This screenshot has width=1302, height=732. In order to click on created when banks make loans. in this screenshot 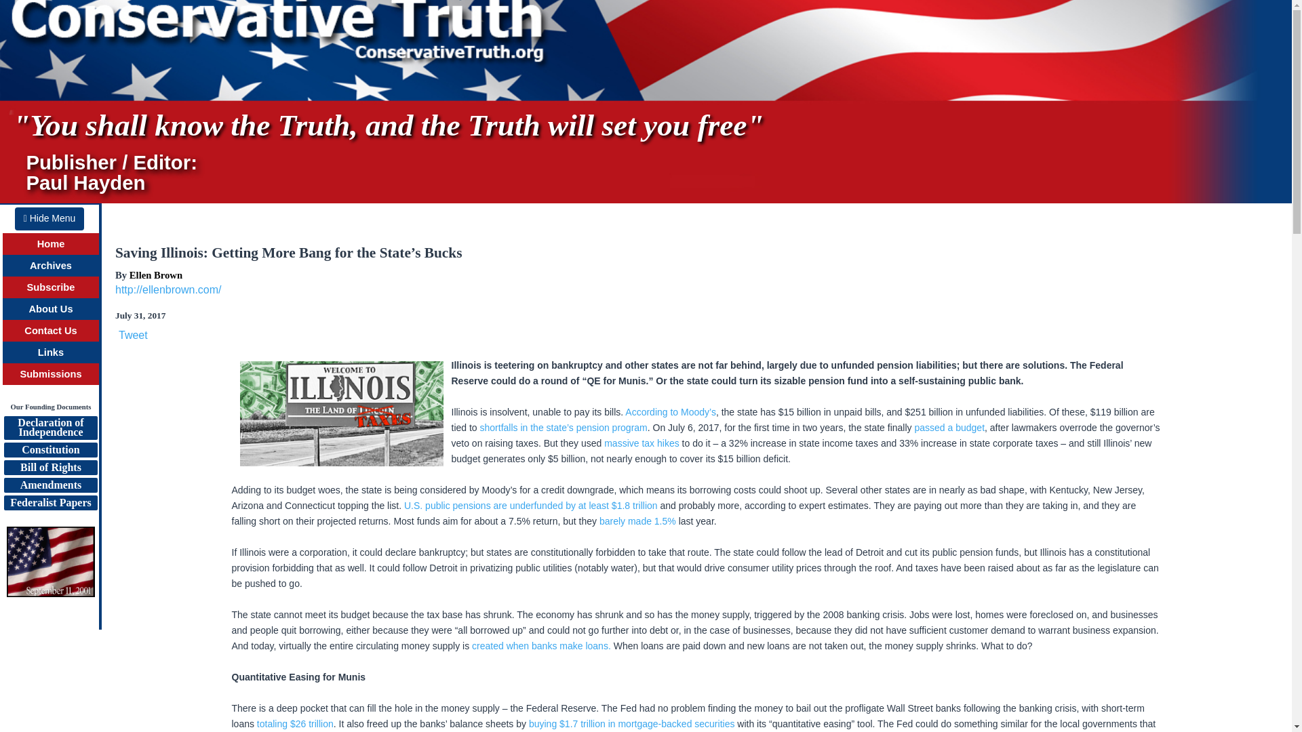, I will do `click(541, 646)`.